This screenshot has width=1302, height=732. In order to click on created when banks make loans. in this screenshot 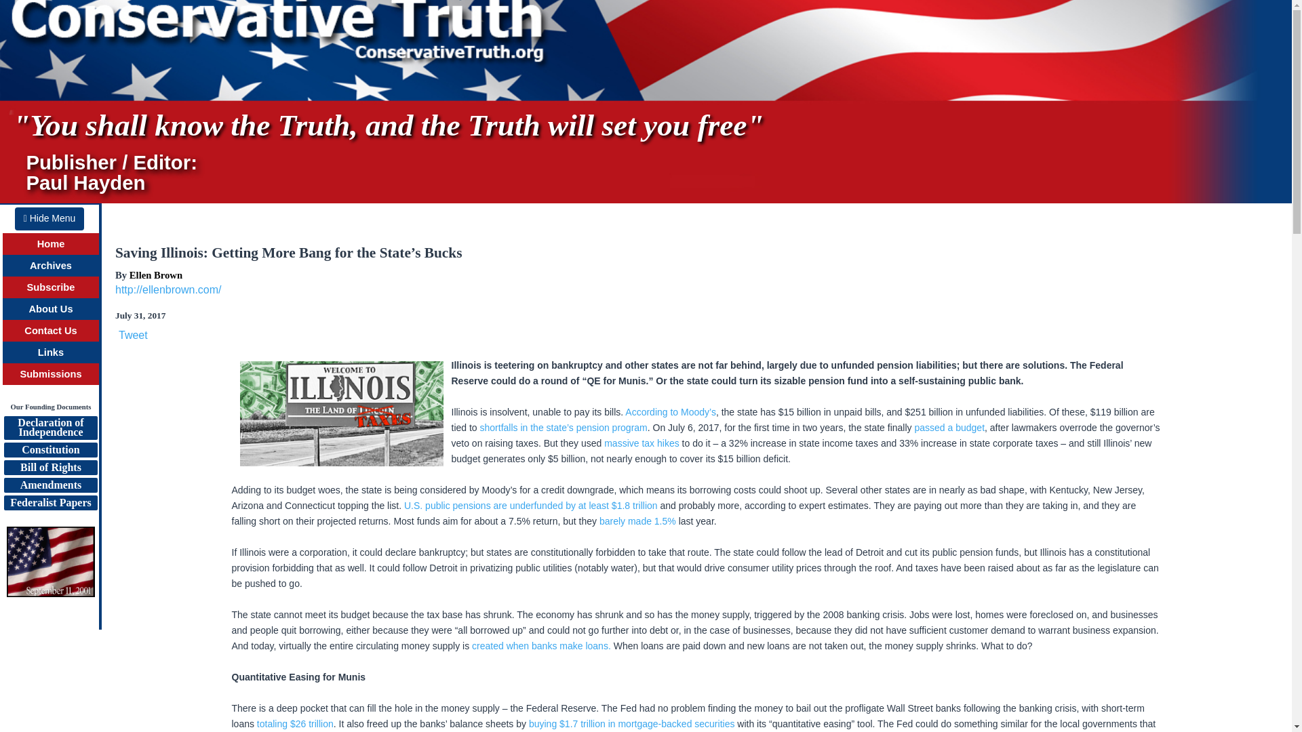, I will do `click(541, 646)`.